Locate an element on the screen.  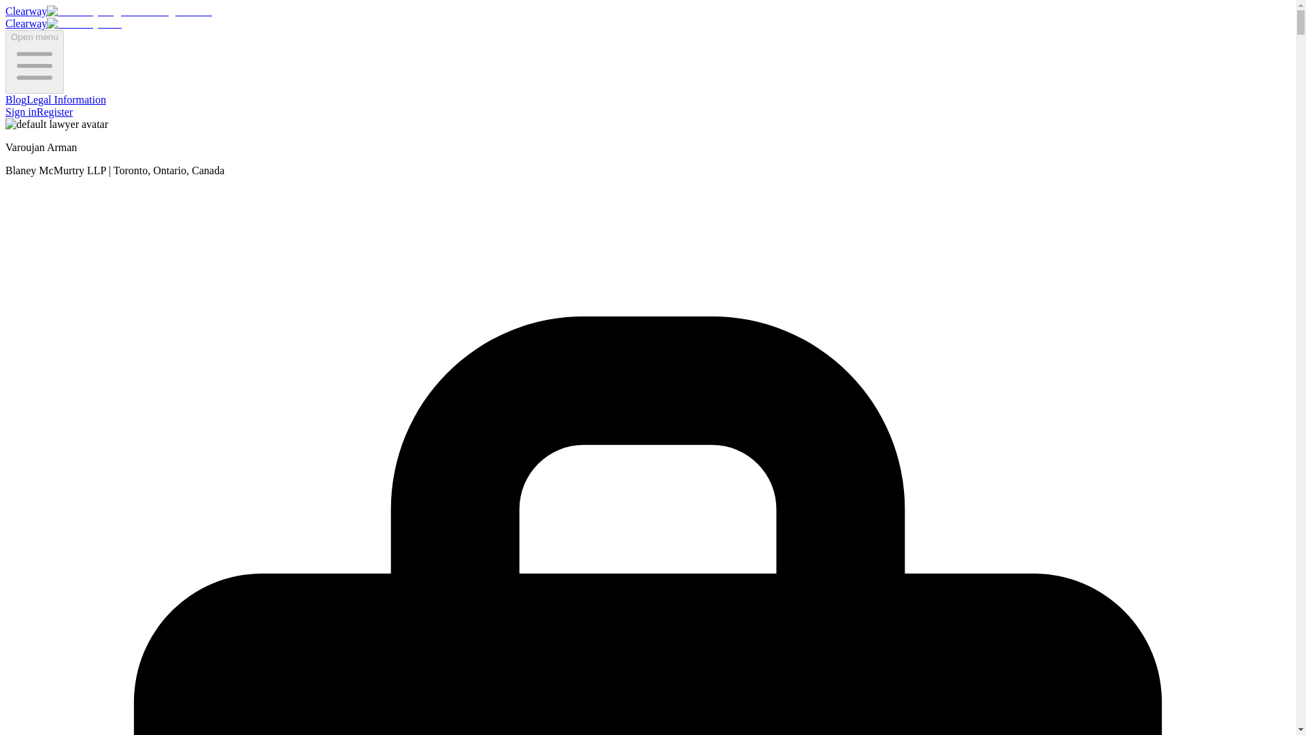
Clearway is located at coordinates (108, 11).